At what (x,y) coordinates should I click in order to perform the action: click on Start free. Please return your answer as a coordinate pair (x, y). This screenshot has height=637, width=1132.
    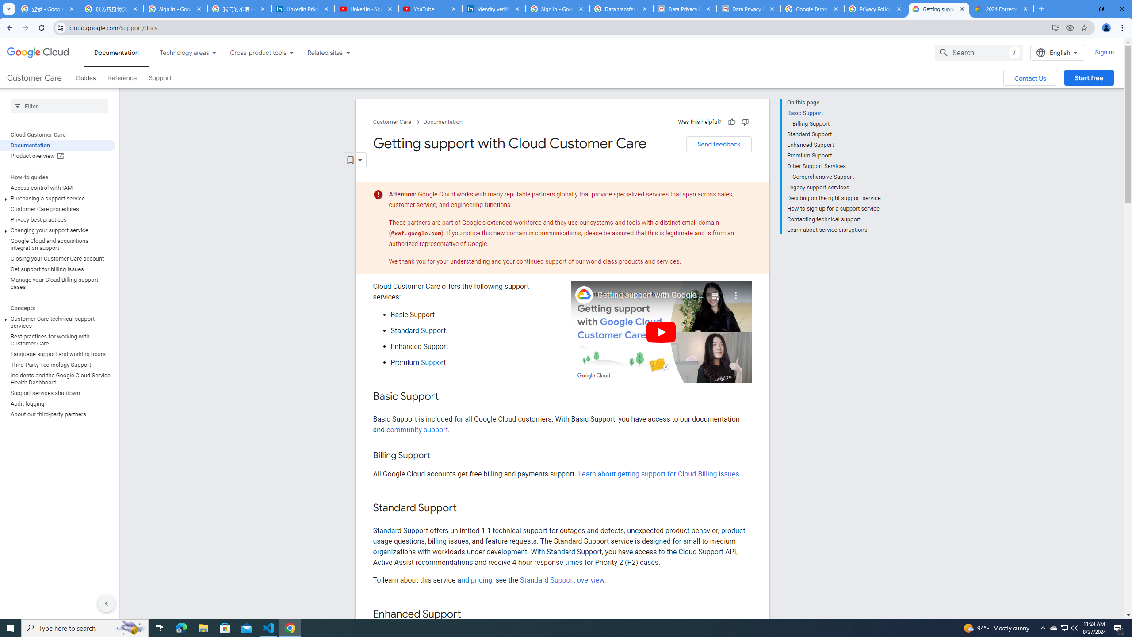
    Looking at the image, I should click on (1089, 78).